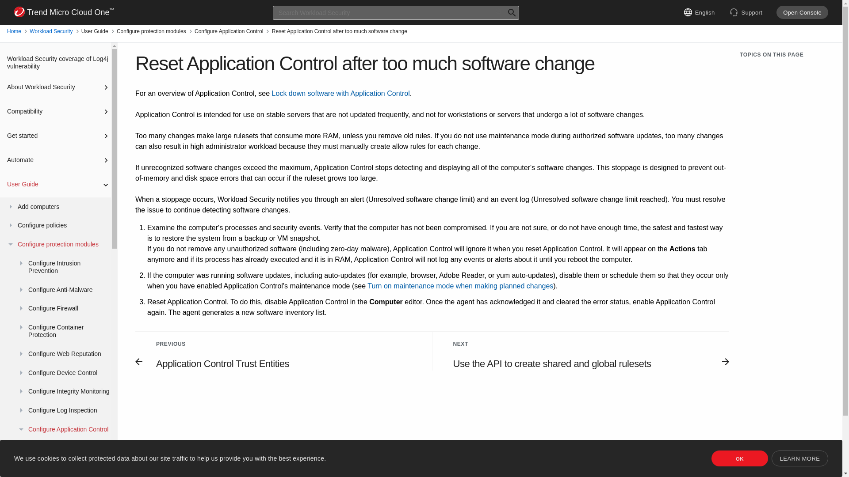  I want to click on Home, so click(14, 31).